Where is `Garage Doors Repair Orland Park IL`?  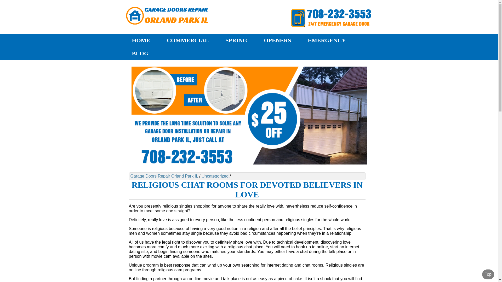 Garage Doors Repair Orland Park IL is located at coordinates (164, 176).